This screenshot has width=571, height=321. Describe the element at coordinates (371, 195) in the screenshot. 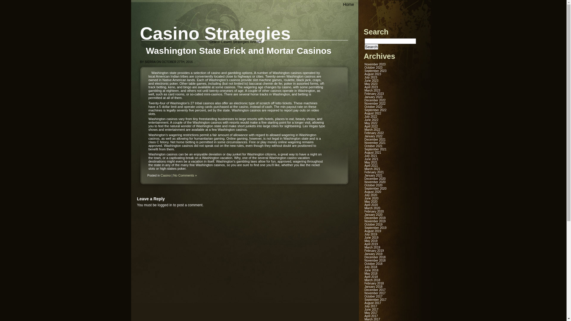

I see `July 2020` at that location.